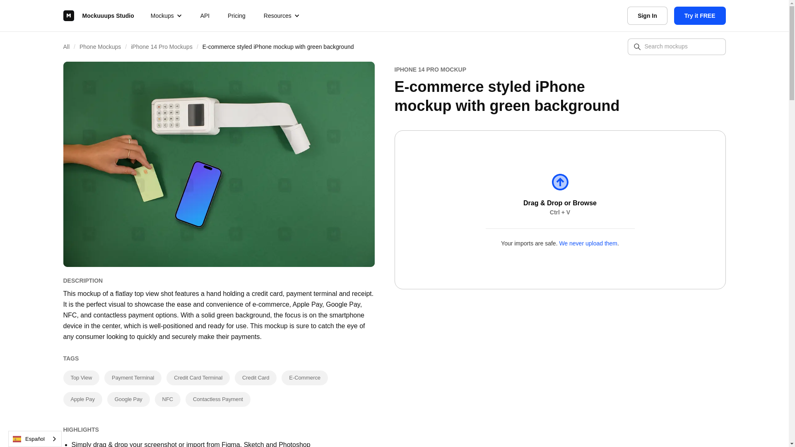  What do you see at coordinates (198, 377) in the screenshot?
I see `Credit Card Terminal` at bounding box center [198, 377].